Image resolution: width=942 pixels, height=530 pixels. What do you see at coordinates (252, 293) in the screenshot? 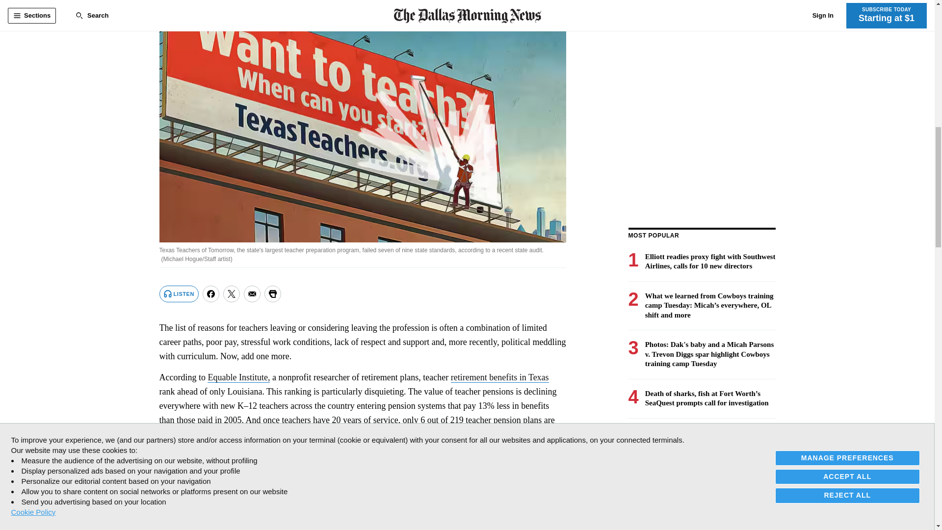
I see `Share via Email` at bounding box center [252, 293].